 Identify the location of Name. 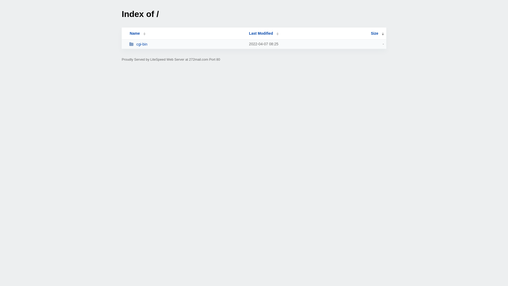
(135, 33).